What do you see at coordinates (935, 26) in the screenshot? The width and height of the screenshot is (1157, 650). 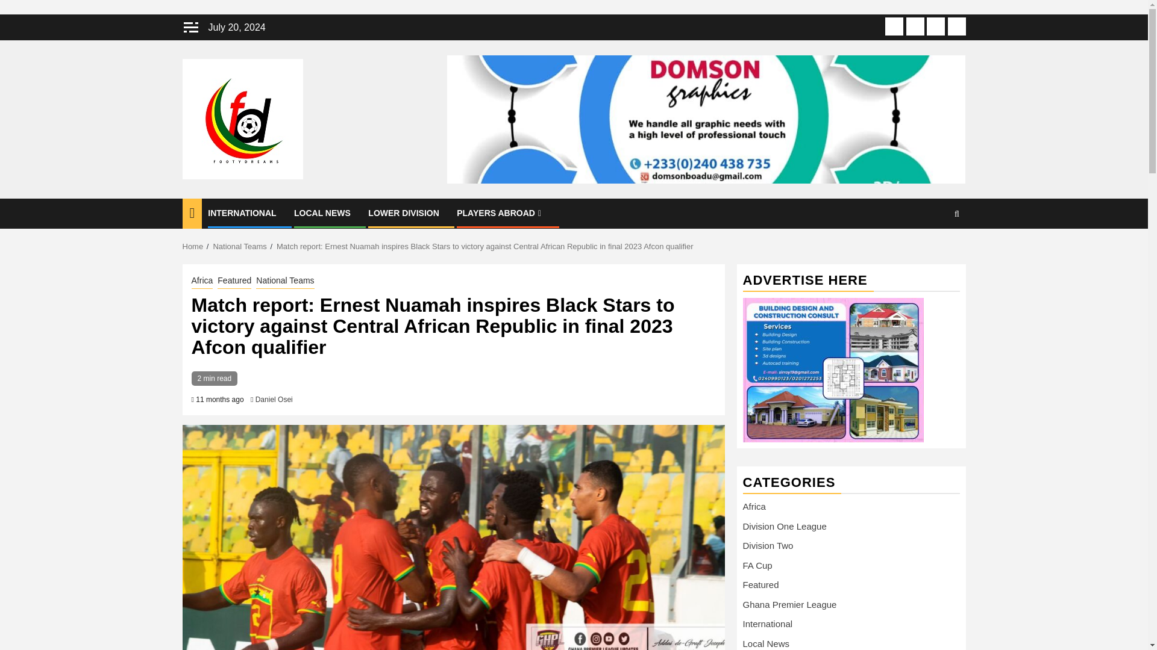 I see `Privacy Policy` at bounding box center [935, 26].